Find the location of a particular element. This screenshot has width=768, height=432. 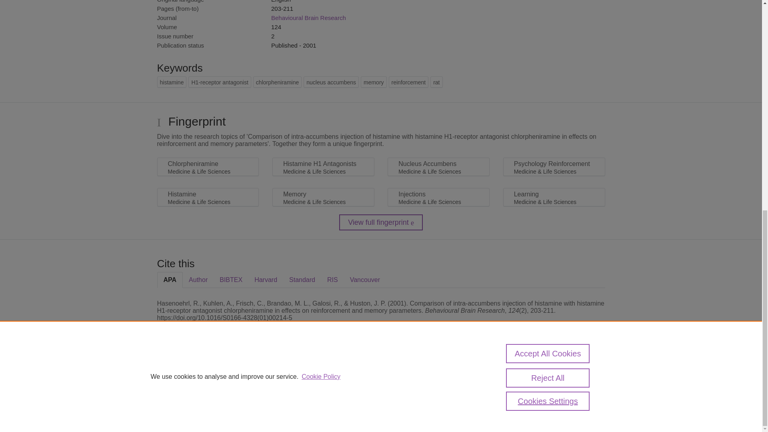

View full fingerprint is located at coordinates (381, 222).